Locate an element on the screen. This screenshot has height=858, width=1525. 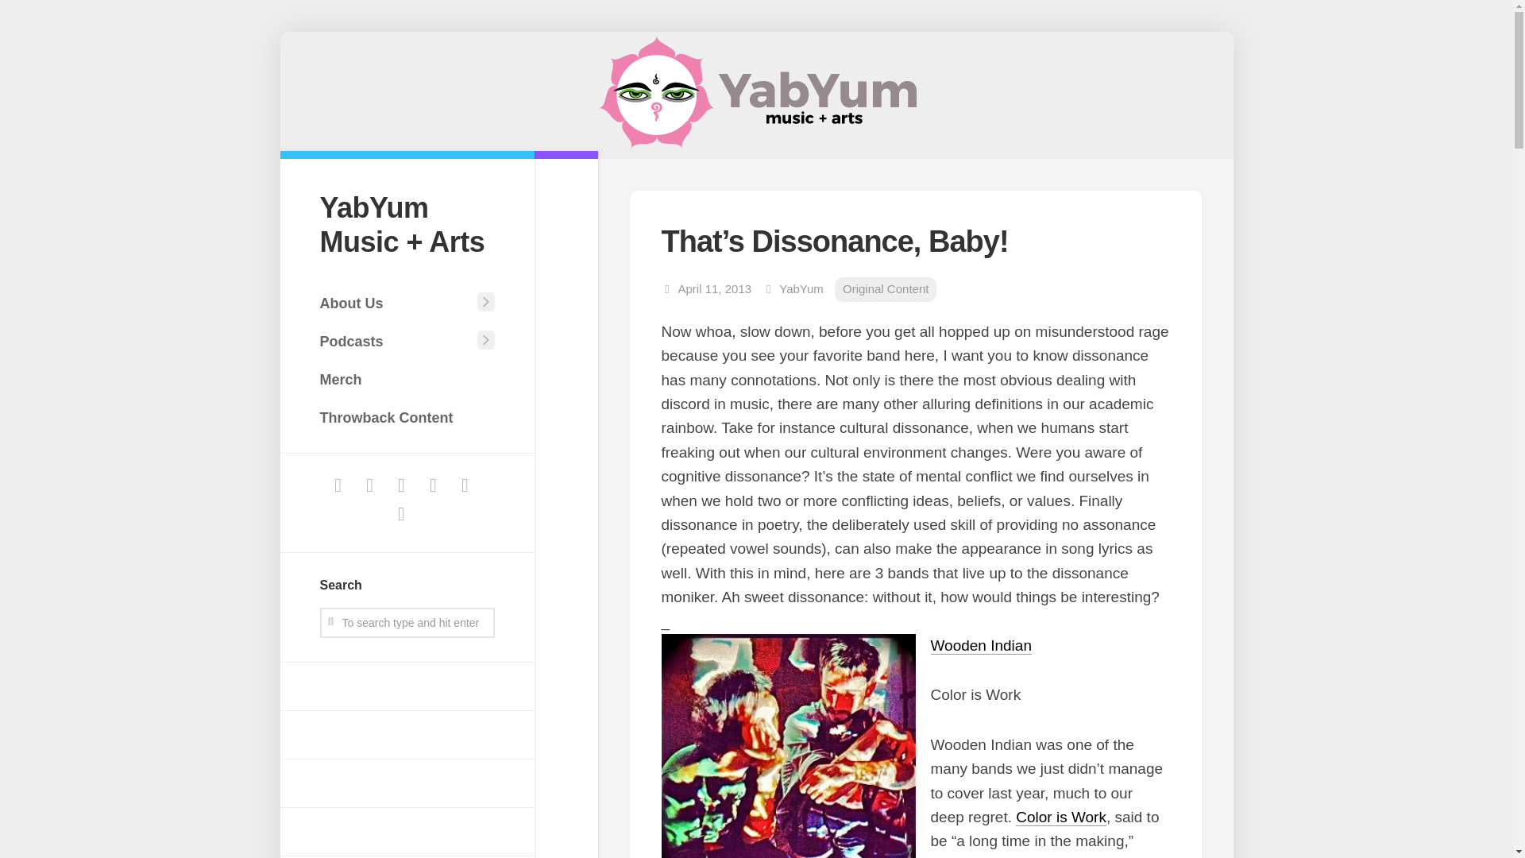
To search type and hit enter is located at coordinates (407, 623).